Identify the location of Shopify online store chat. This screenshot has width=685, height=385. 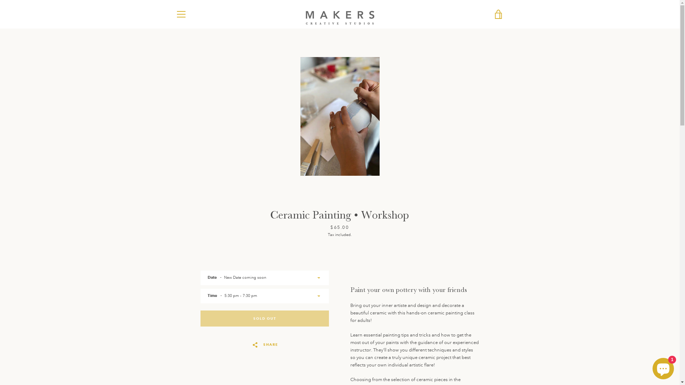
(663, 367).